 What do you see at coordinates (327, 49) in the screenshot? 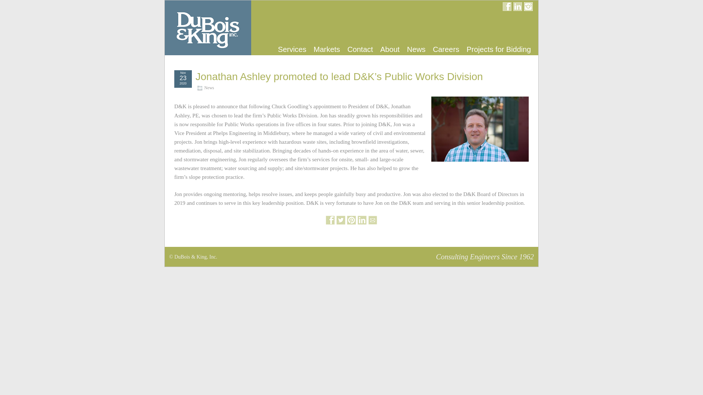
I see `Markets` at bounding box center [327, 49].